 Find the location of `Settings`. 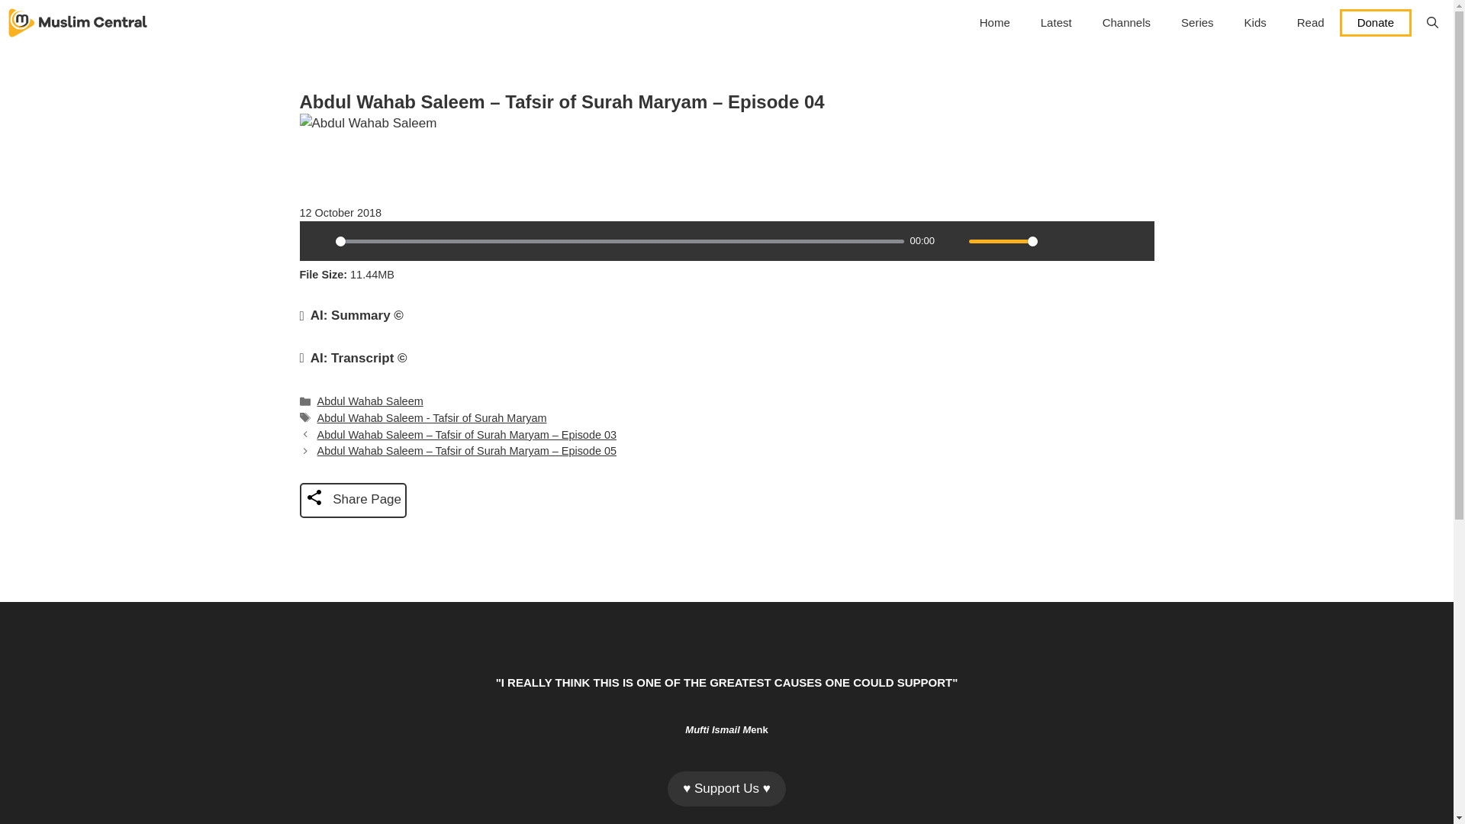

Settings is located at coordinates (1055, 241).